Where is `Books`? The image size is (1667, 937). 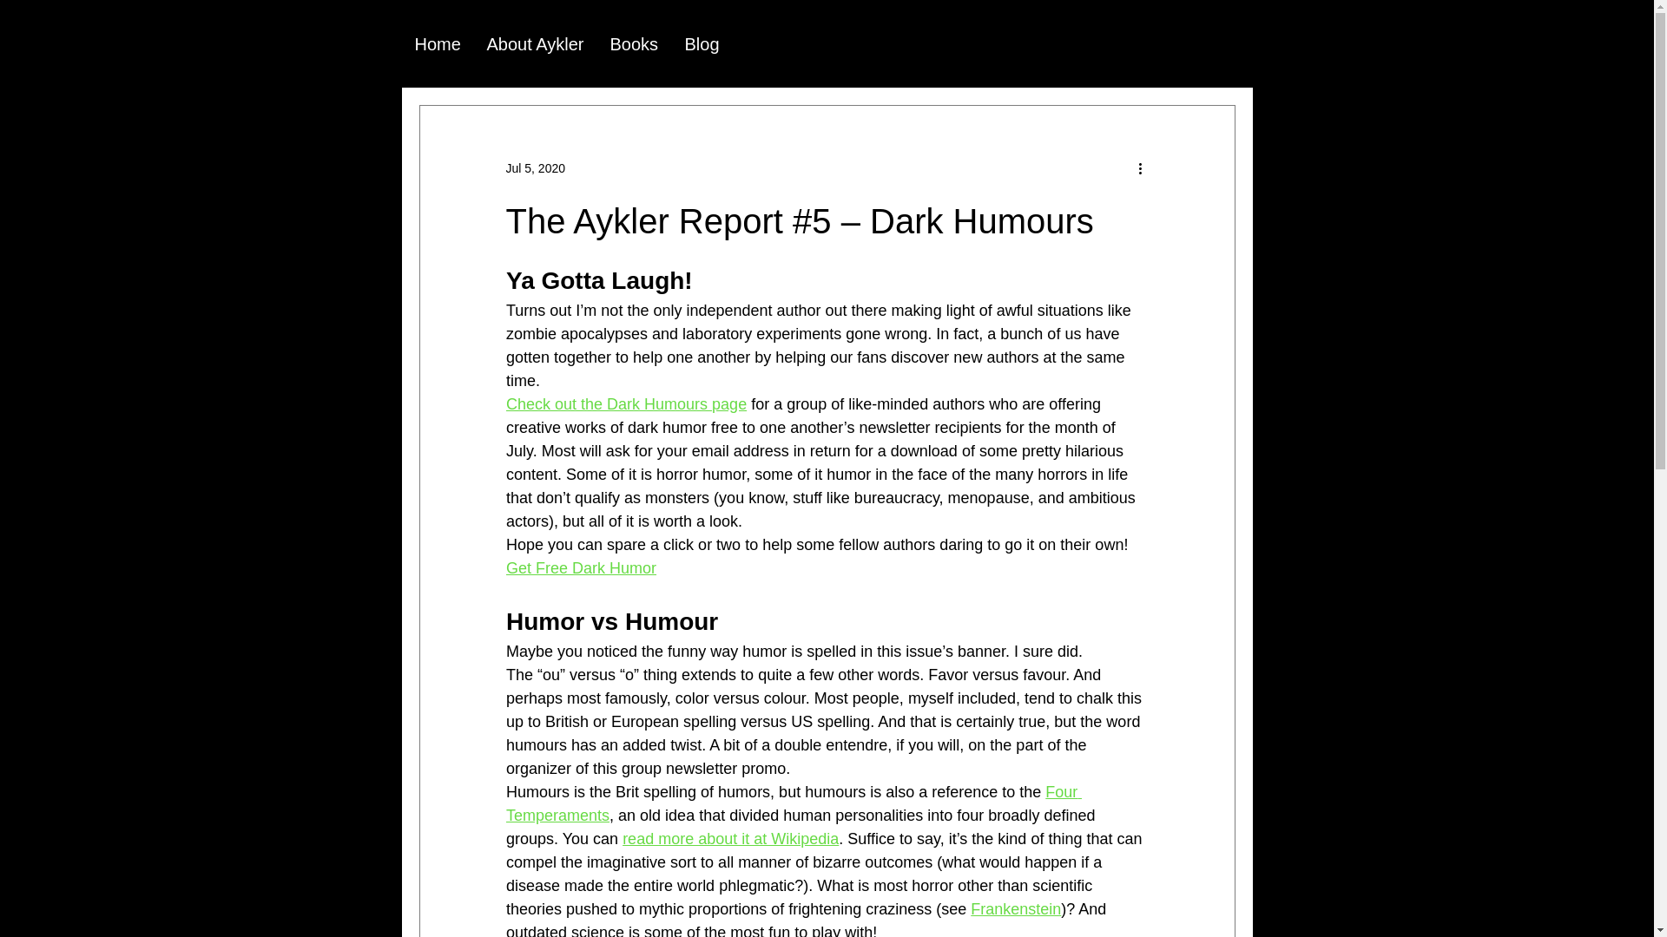 Books is located at coordinates (634, 42).